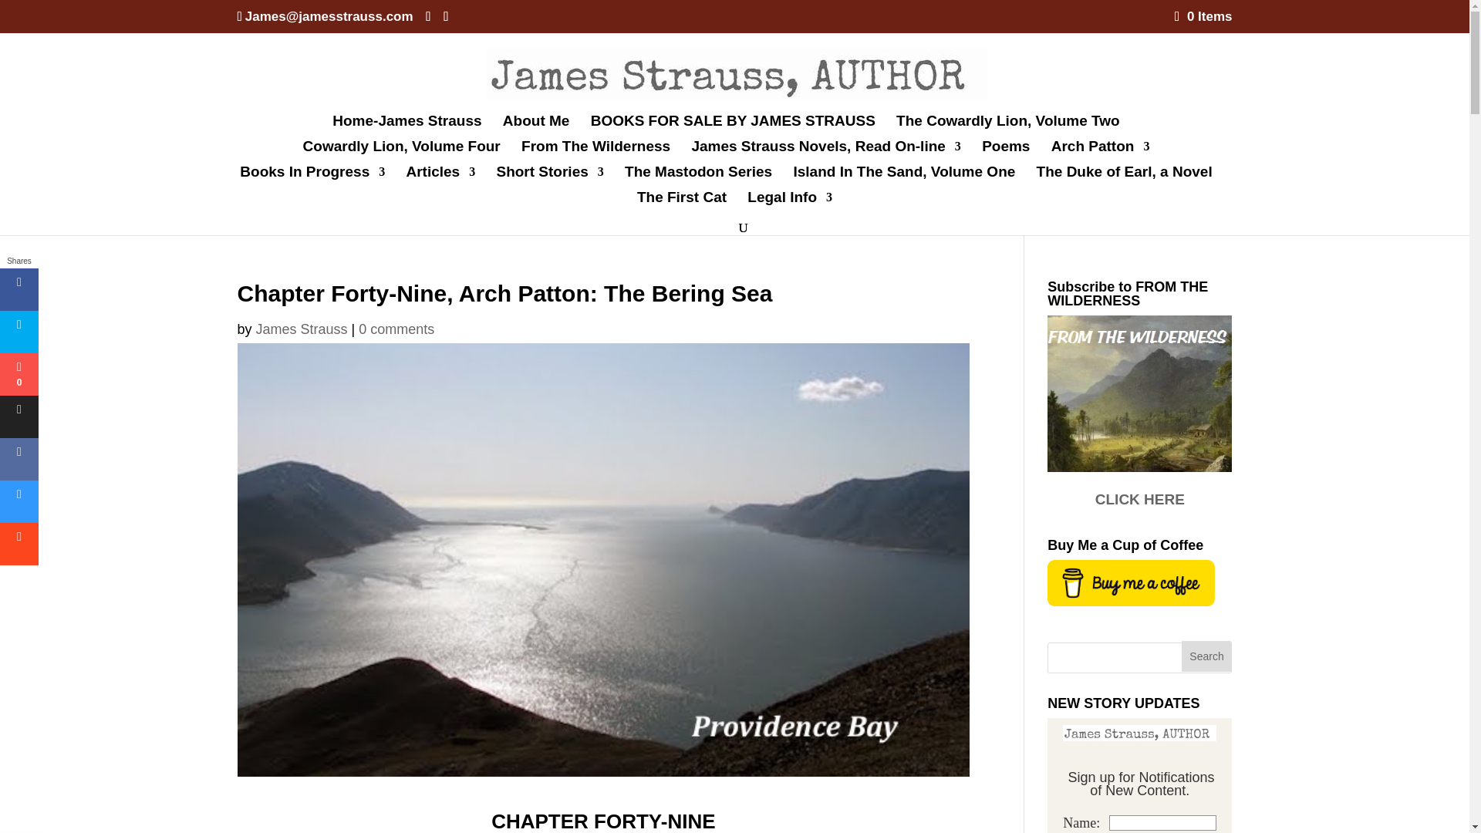 The height and width of the screenshot is (833, 1481). Describe the element at coordinates (1007, 128) in the screenshot. I see `The Cowardly Lion, Volume Two` at that location.